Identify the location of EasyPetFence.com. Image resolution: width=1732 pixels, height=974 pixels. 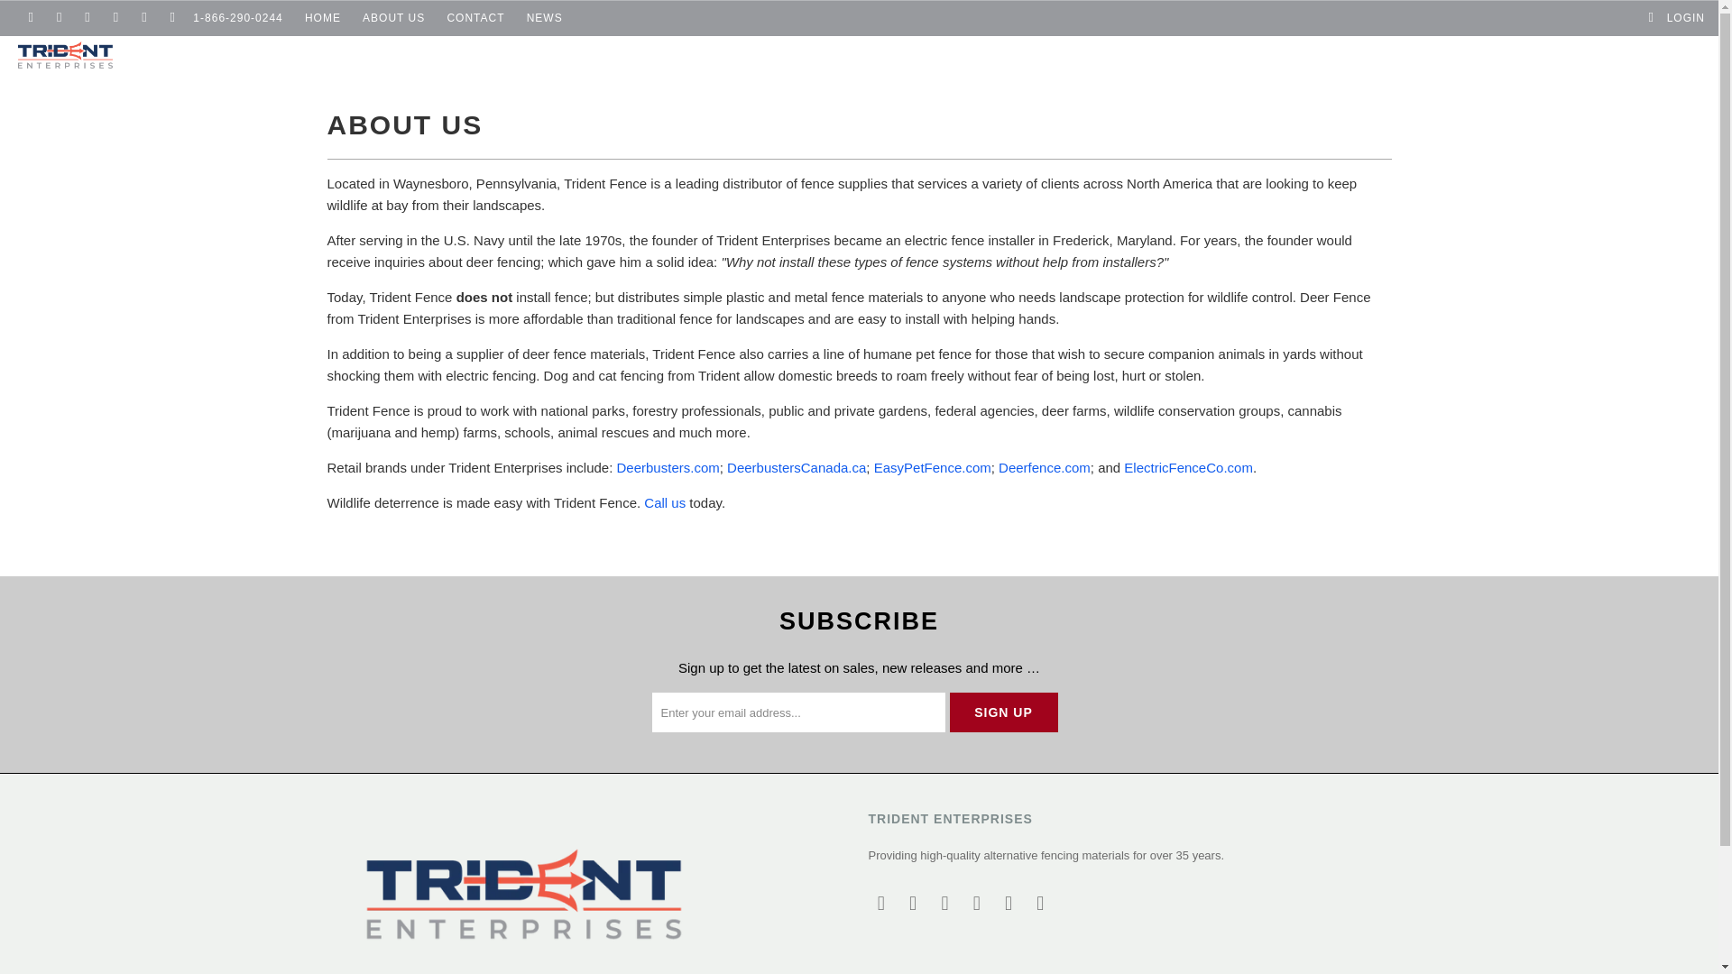
(933, 467).